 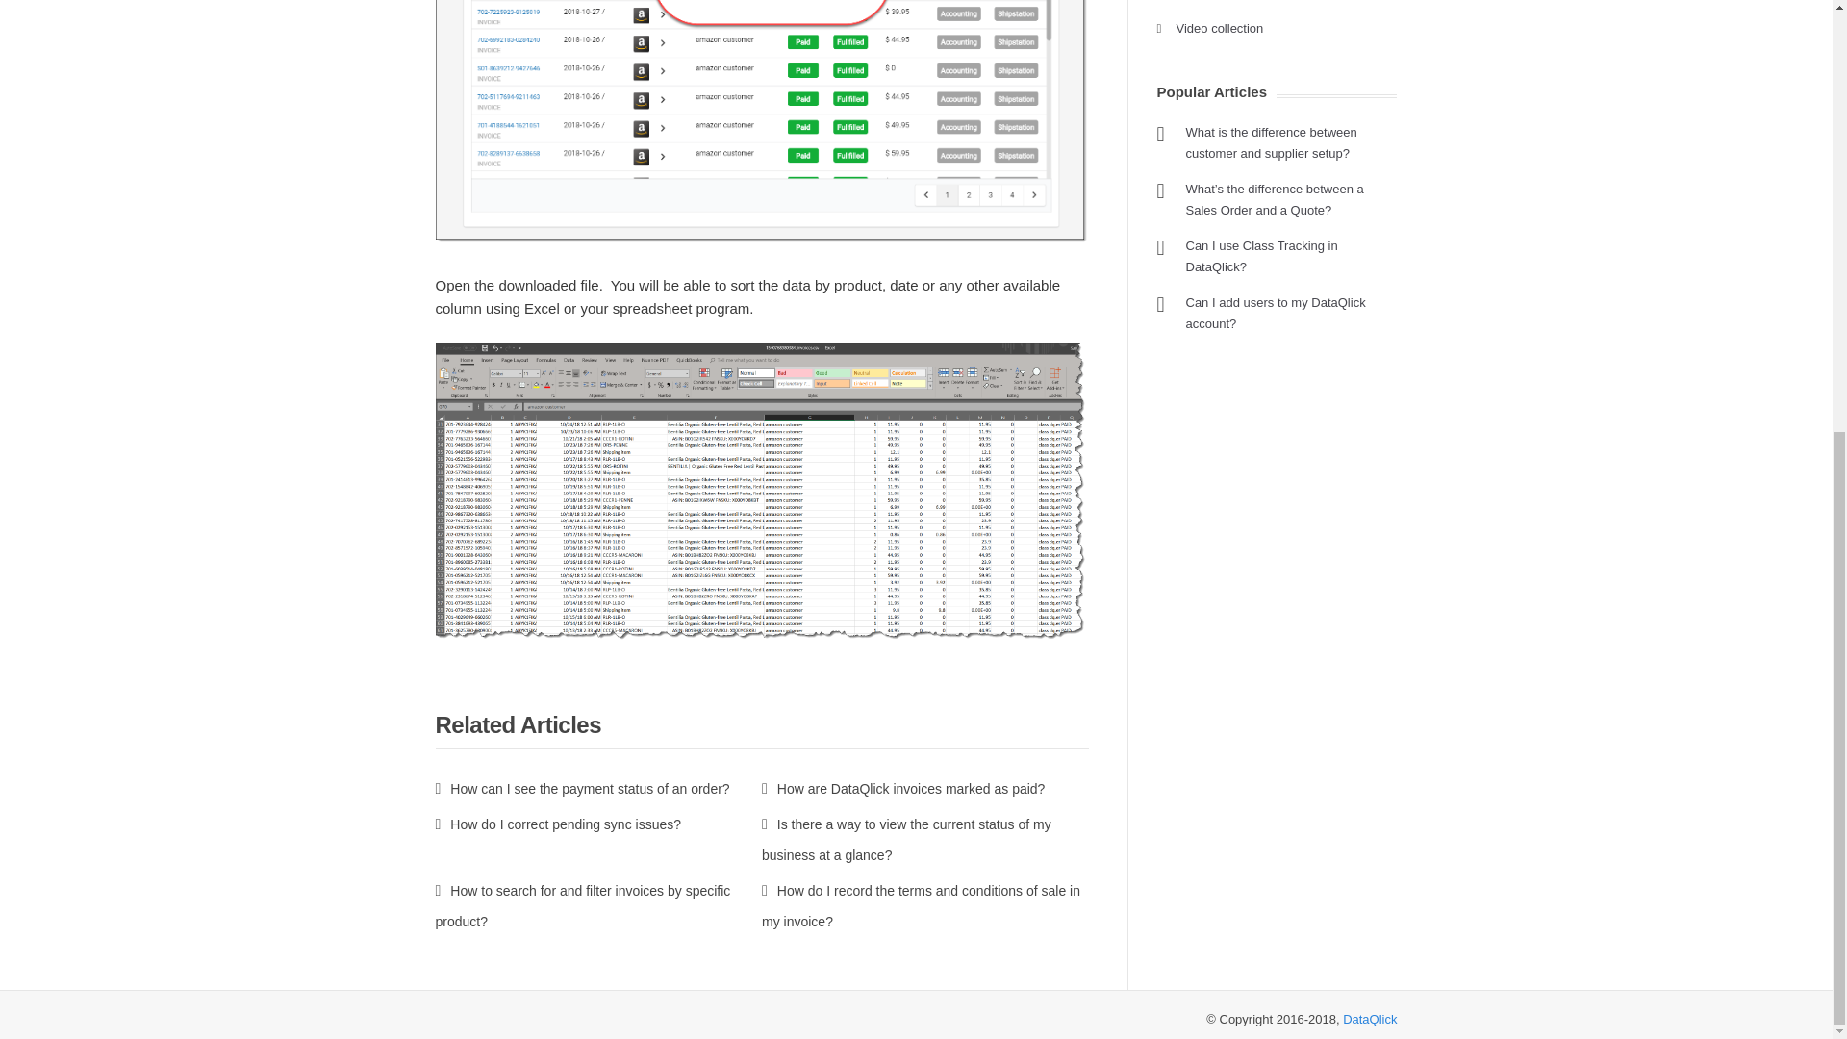 What do you see at coordinates (1219, 27) in the screenshot?
I see `Video collection` at bounding box center [1219, 27].